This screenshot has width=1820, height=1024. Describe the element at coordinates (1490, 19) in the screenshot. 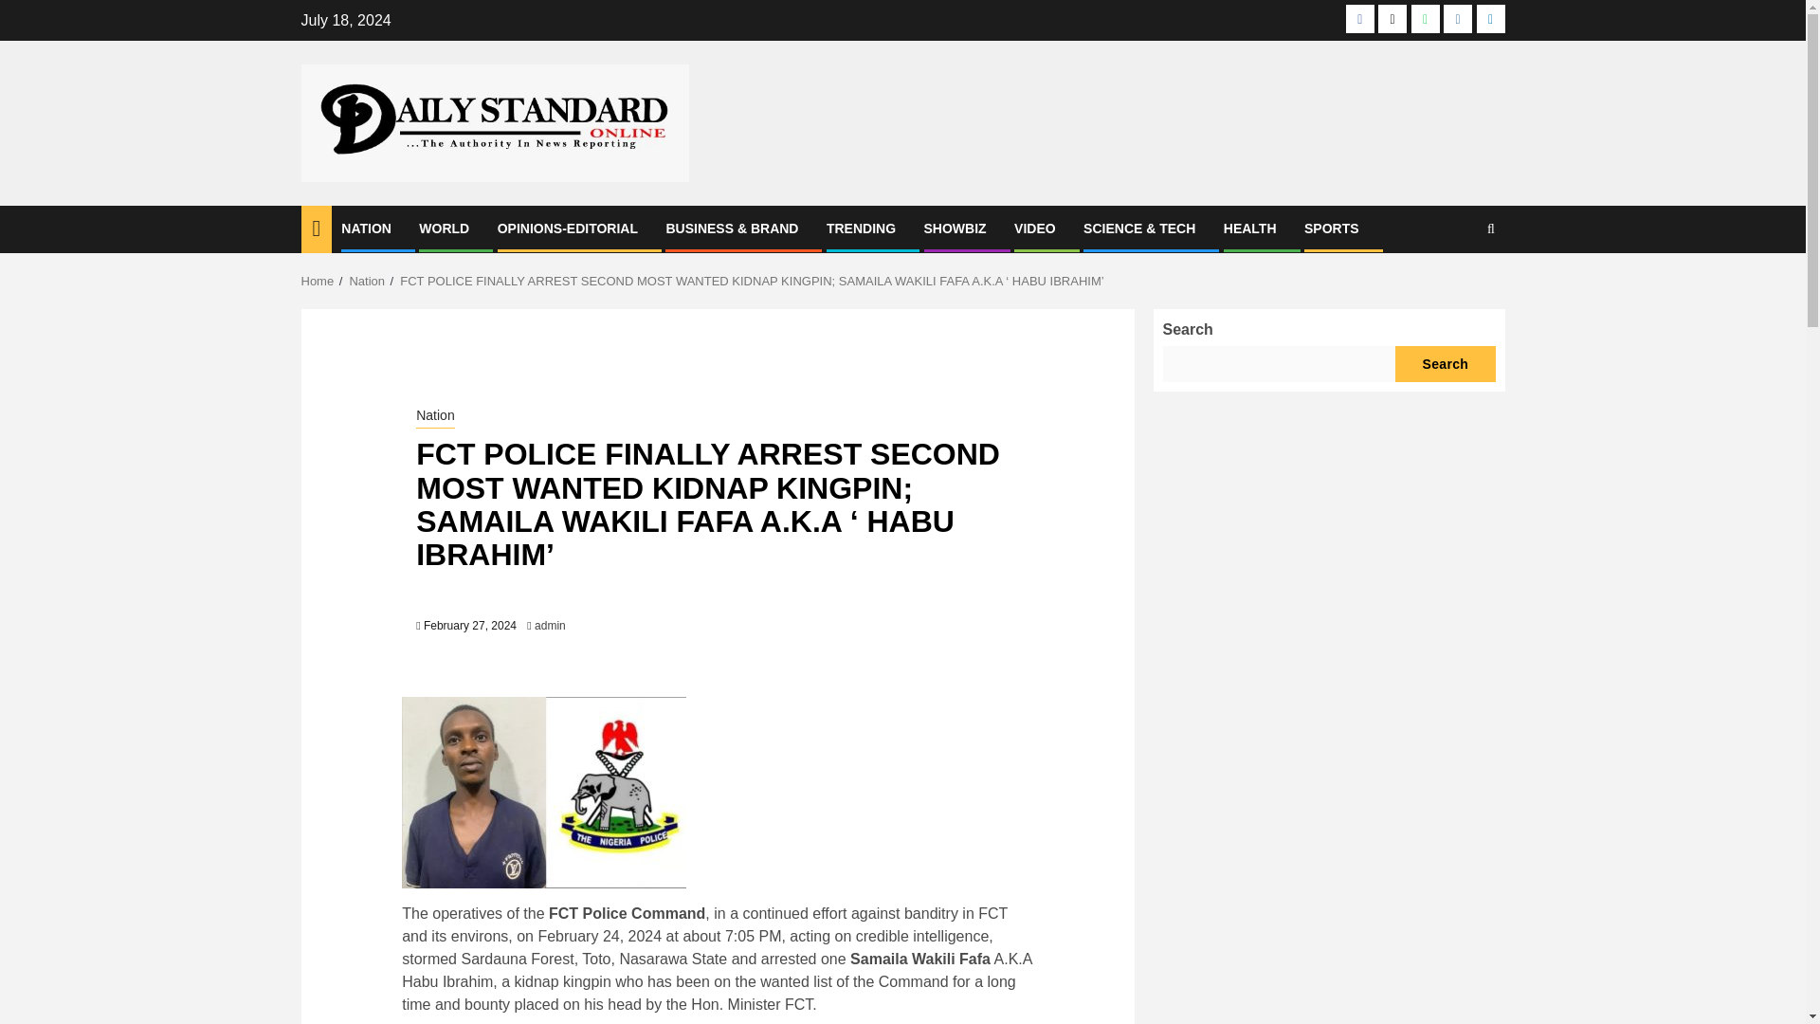

I see `Linkedin` at that location.